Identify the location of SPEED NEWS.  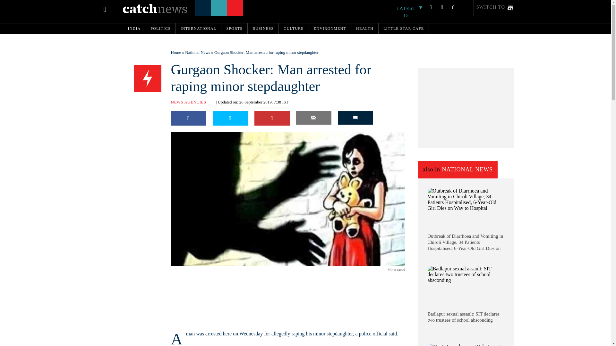
(148, 78).